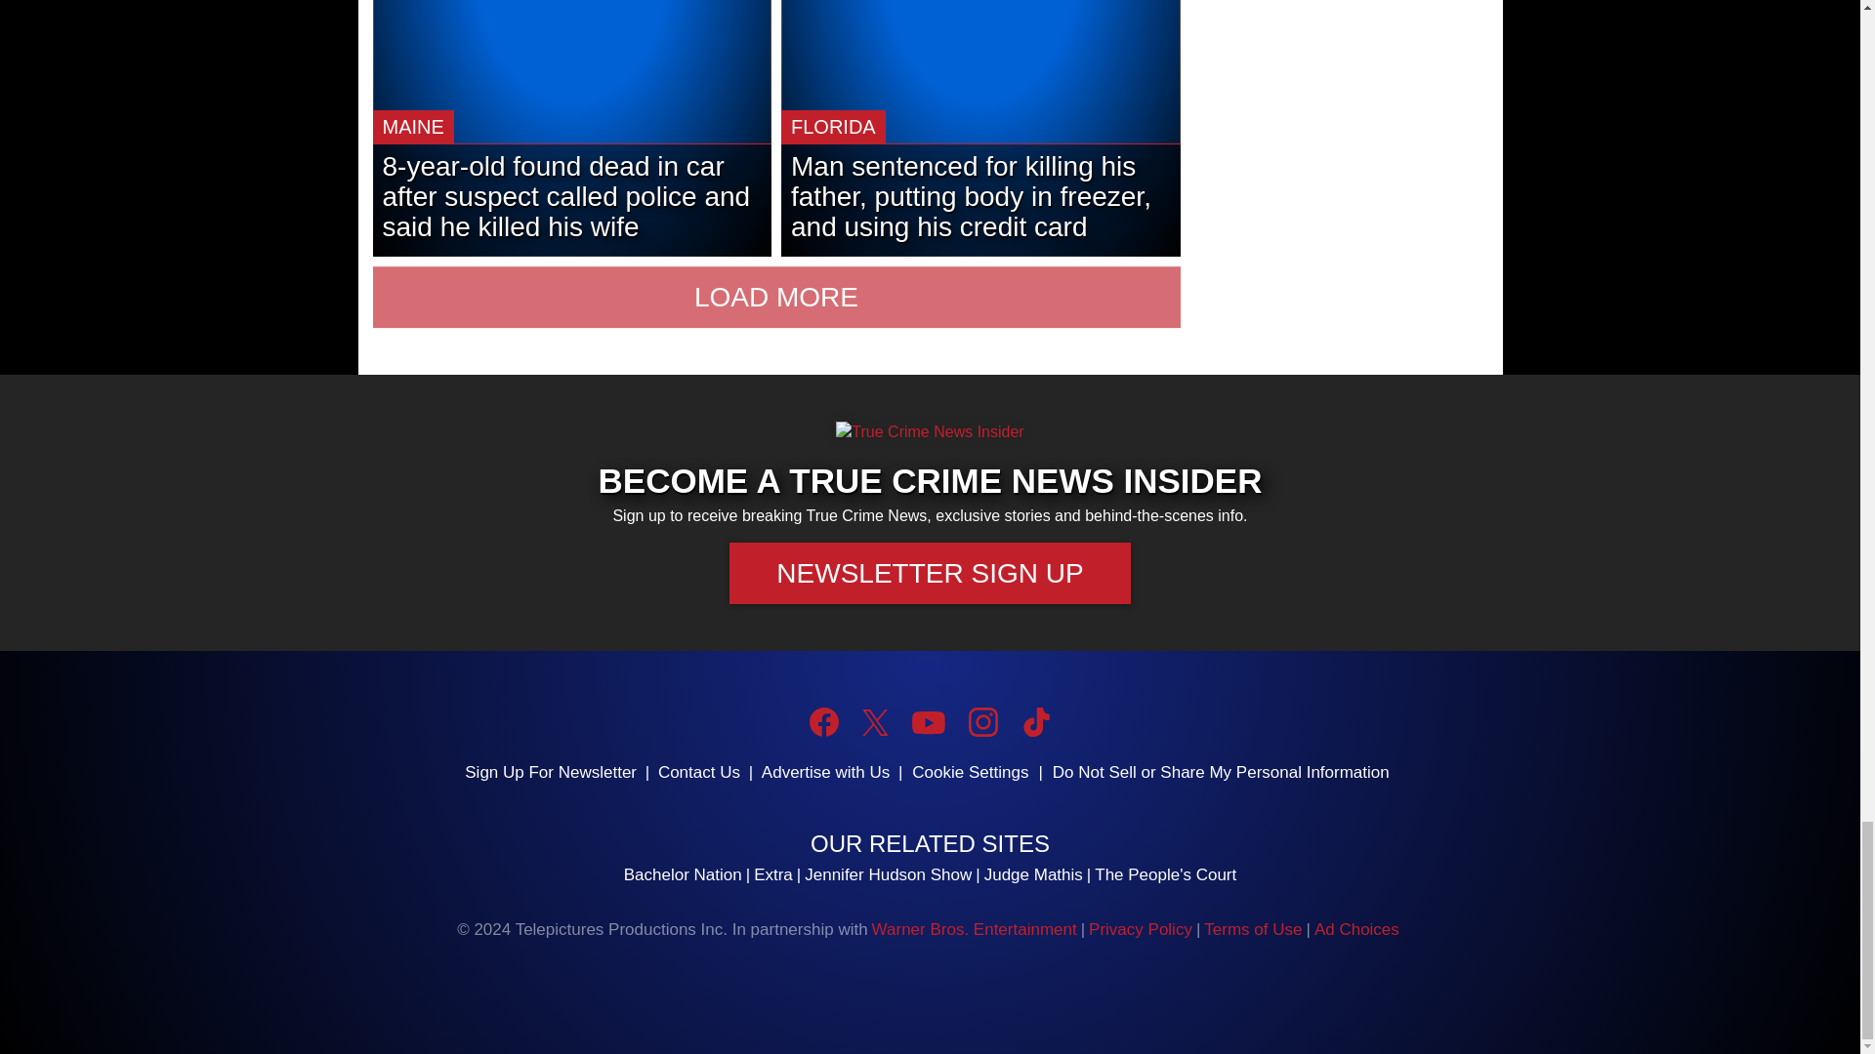  I want to click on Twitter, so click(875, 722).